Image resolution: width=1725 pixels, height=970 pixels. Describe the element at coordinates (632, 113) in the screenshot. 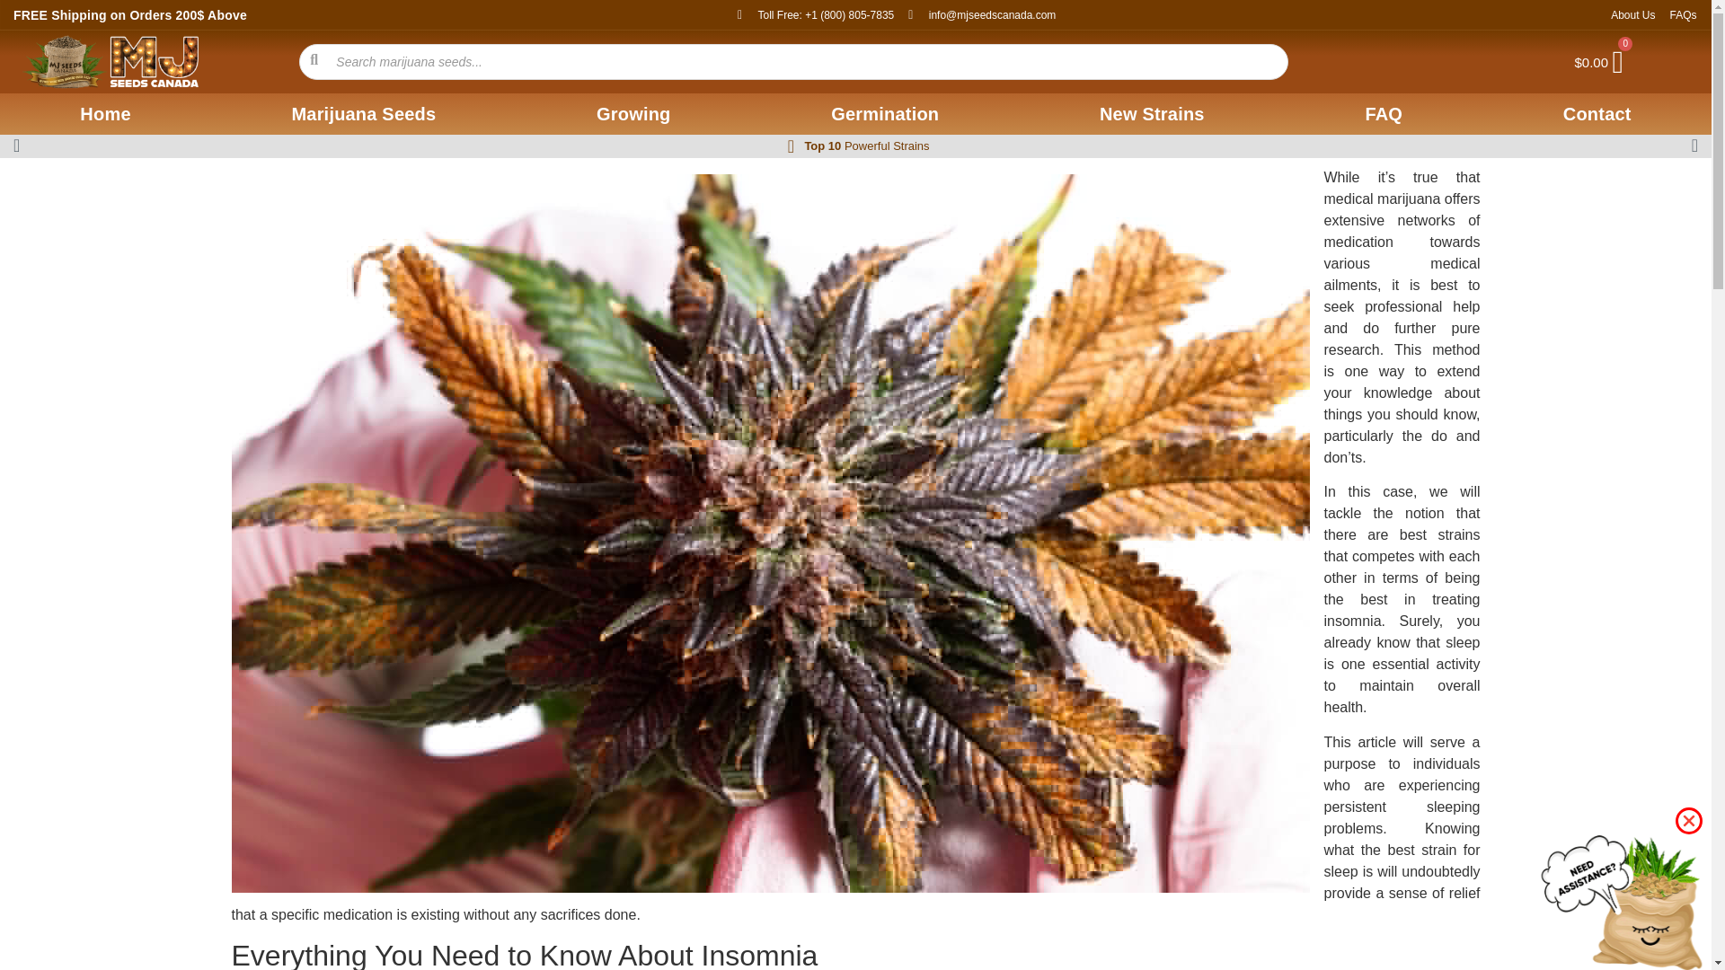

I see `Growing` at that location.